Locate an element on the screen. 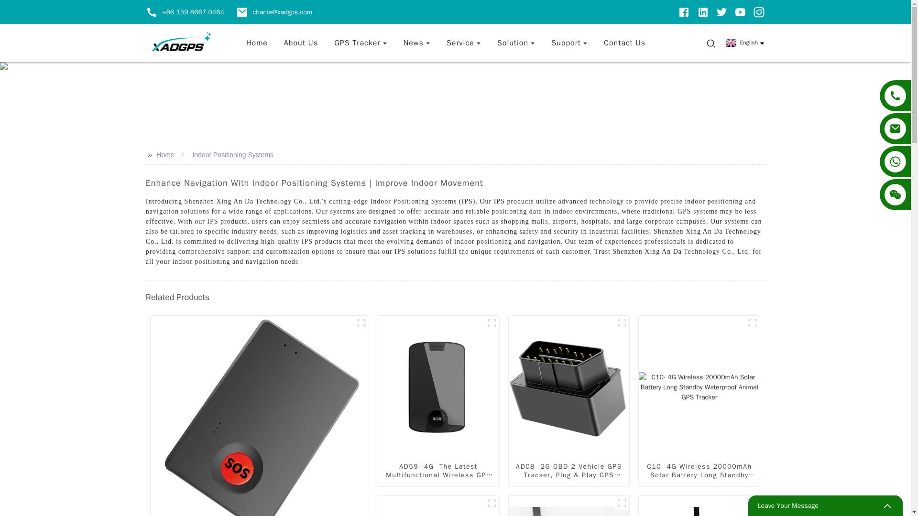 The image size is (918, 516). News is located at coordinates (417, 43).